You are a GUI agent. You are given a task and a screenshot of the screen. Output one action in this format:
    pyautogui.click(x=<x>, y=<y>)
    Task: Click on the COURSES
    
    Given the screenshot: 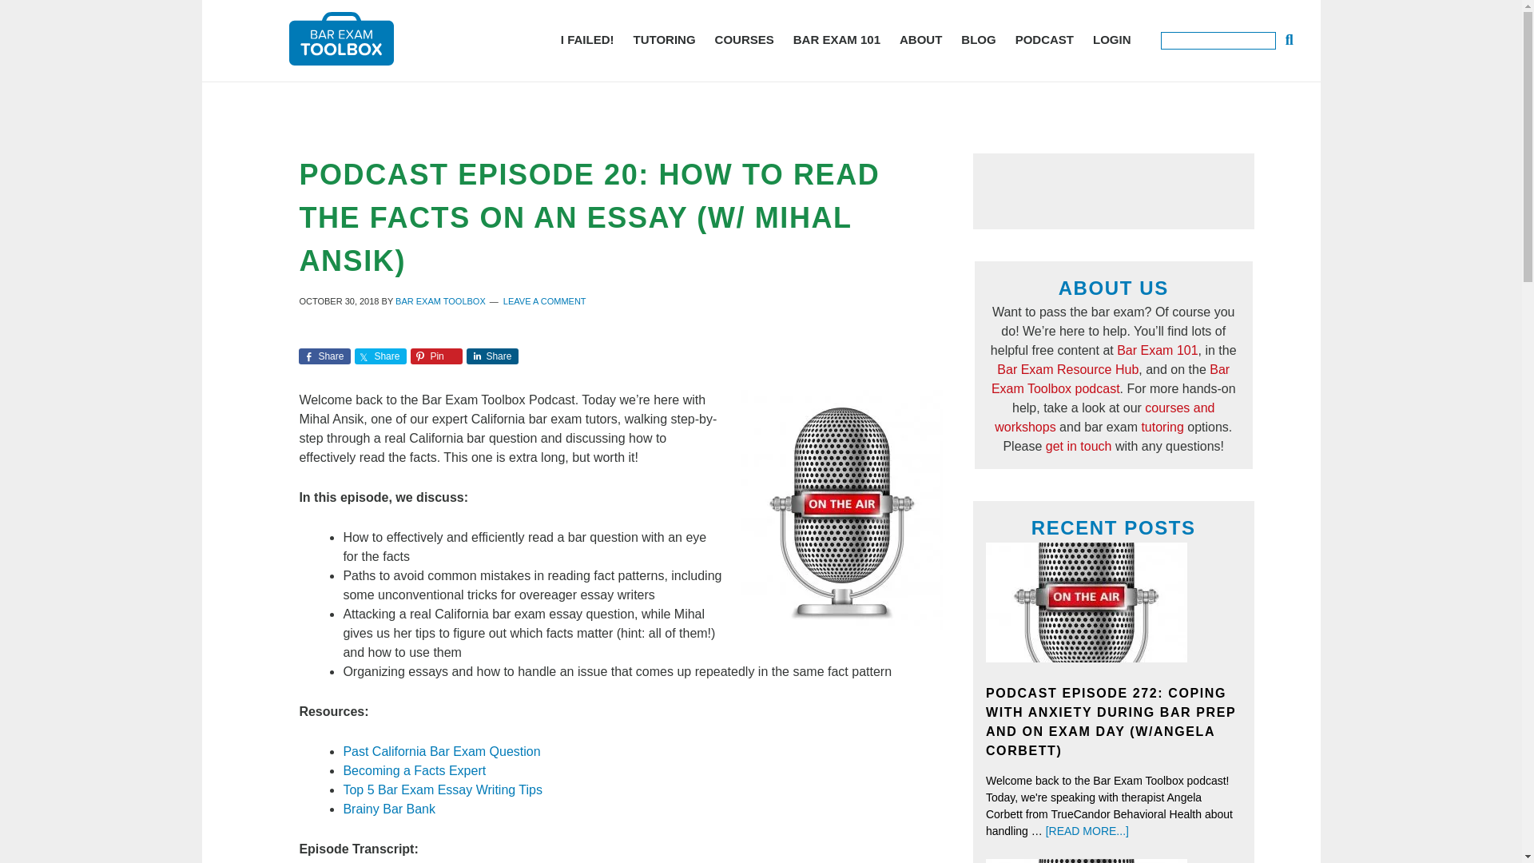 What is the action you would take?
    pyautogui.click(x=745, y=39)
    